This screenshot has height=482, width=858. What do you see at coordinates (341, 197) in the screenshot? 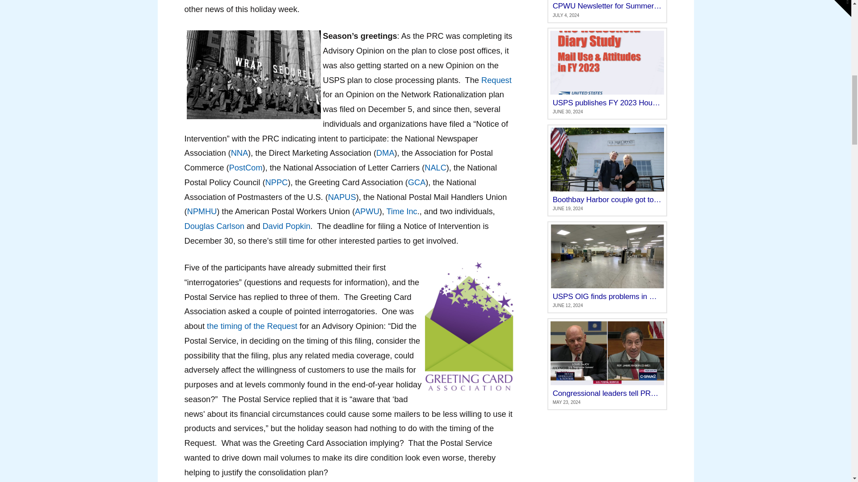
I see `NAPUS` at bounding box center [341, 197].